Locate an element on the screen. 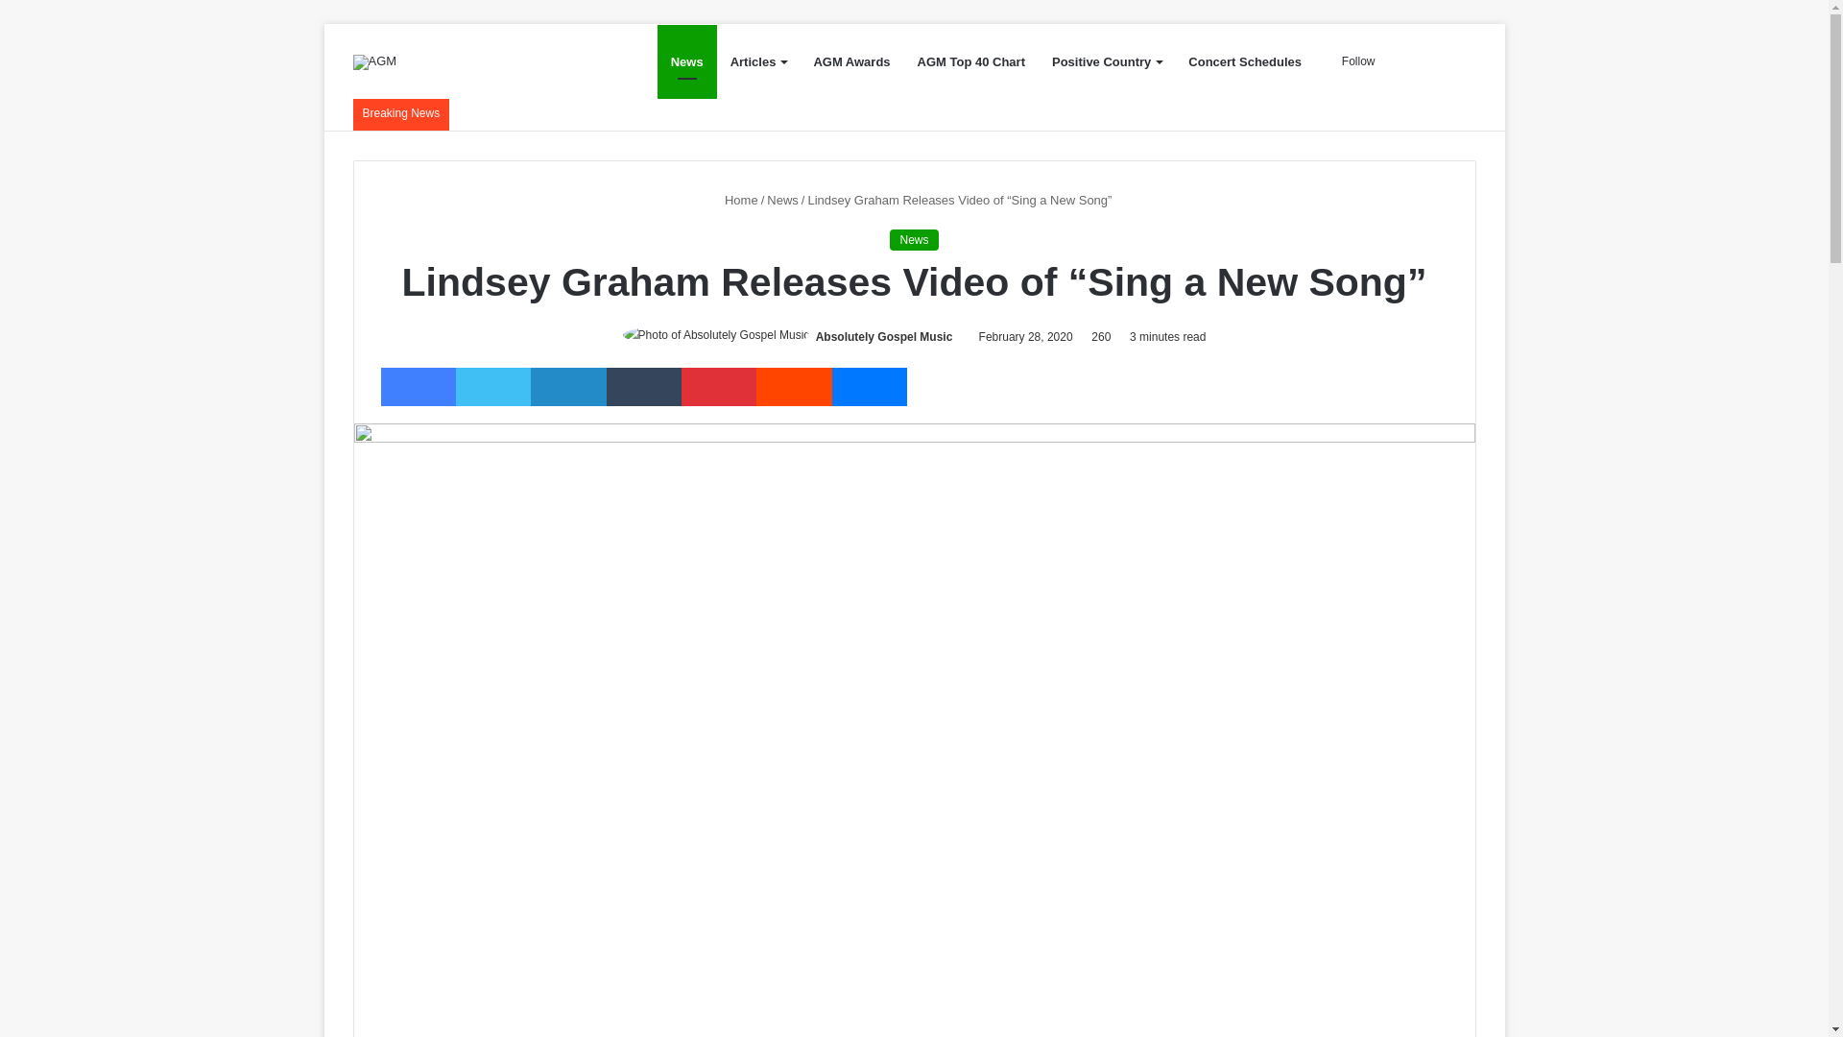  Facebook is located at coordinates (417, 387).